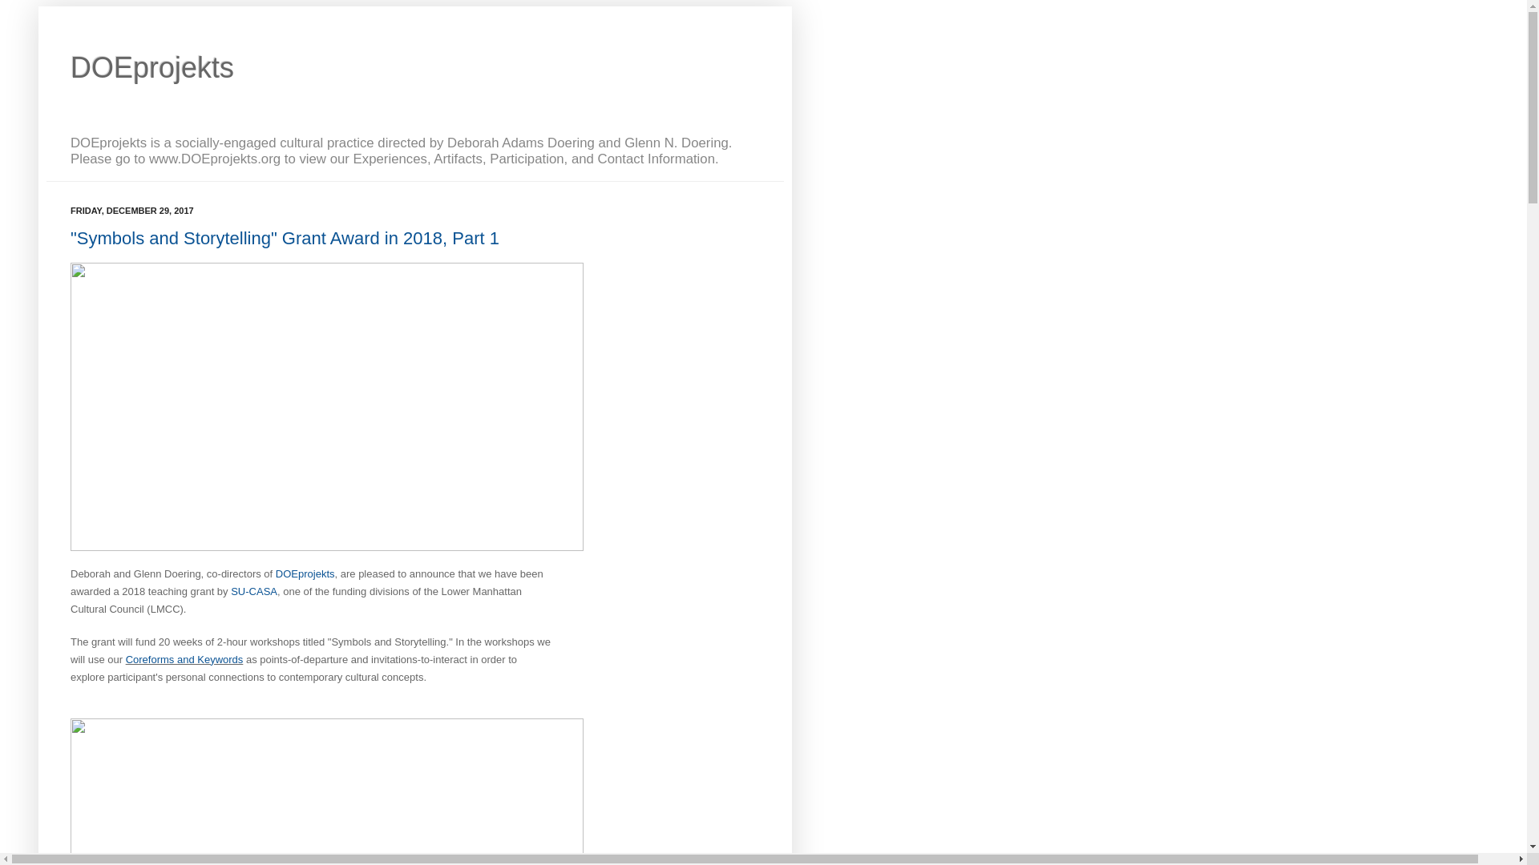 Image resolution: width=1539 pixels, height=865 pixels. Describe the element at coordinates (253, 591) in the screenshot. I see `SU-CASA` at that location.